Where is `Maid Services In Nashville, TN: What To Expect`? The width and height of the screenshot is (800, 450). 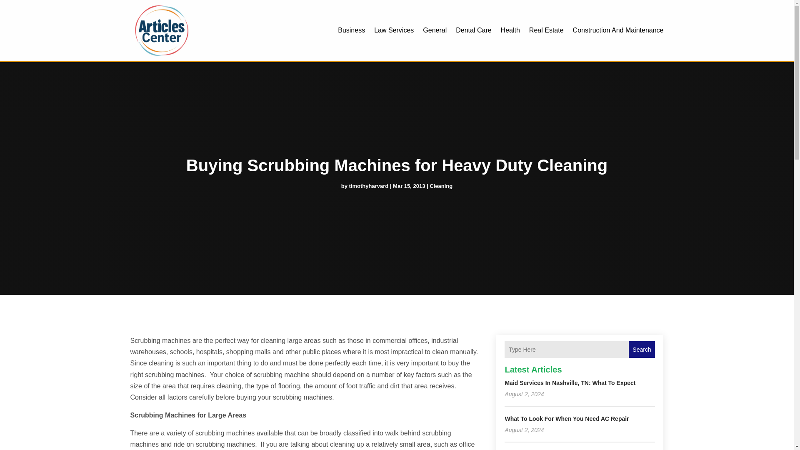 Maid Services In Nashville, TN: What To Expect is located at coordinates (570, 382).